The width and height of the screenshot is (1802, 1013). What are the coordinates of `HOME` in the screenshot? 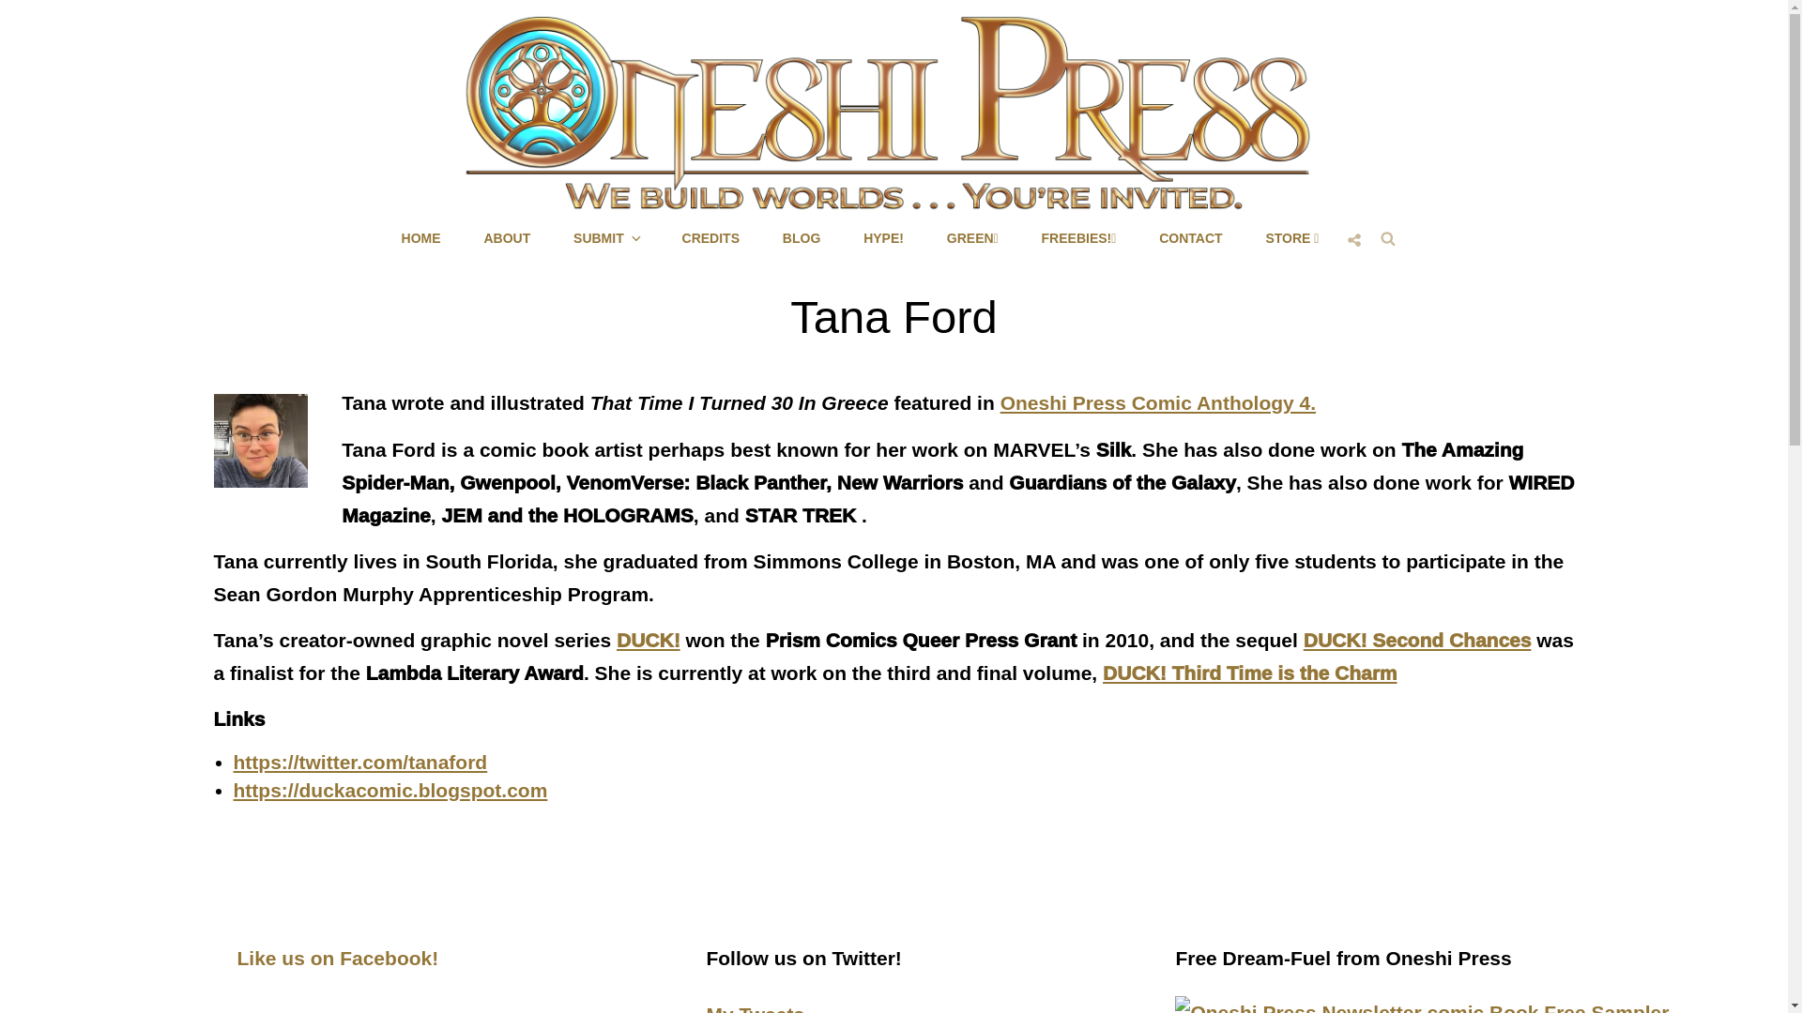 It's located at (420, 237).